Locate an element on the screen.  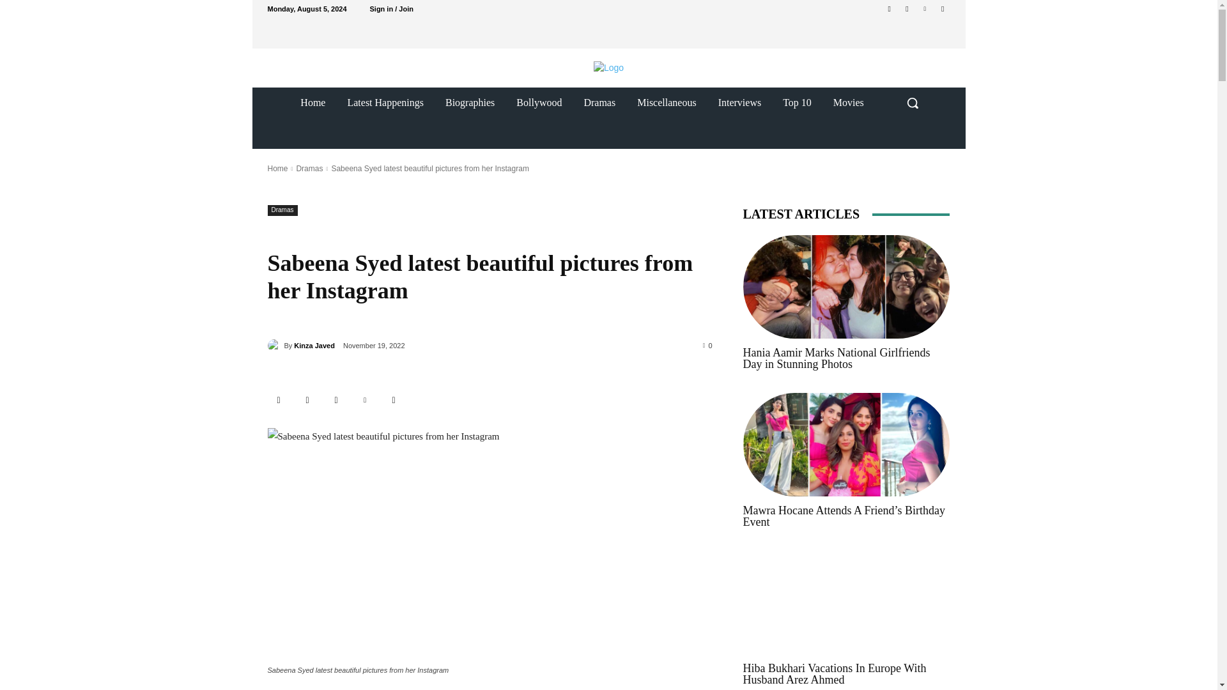
Top 10 is located at coordinates (796, 102).